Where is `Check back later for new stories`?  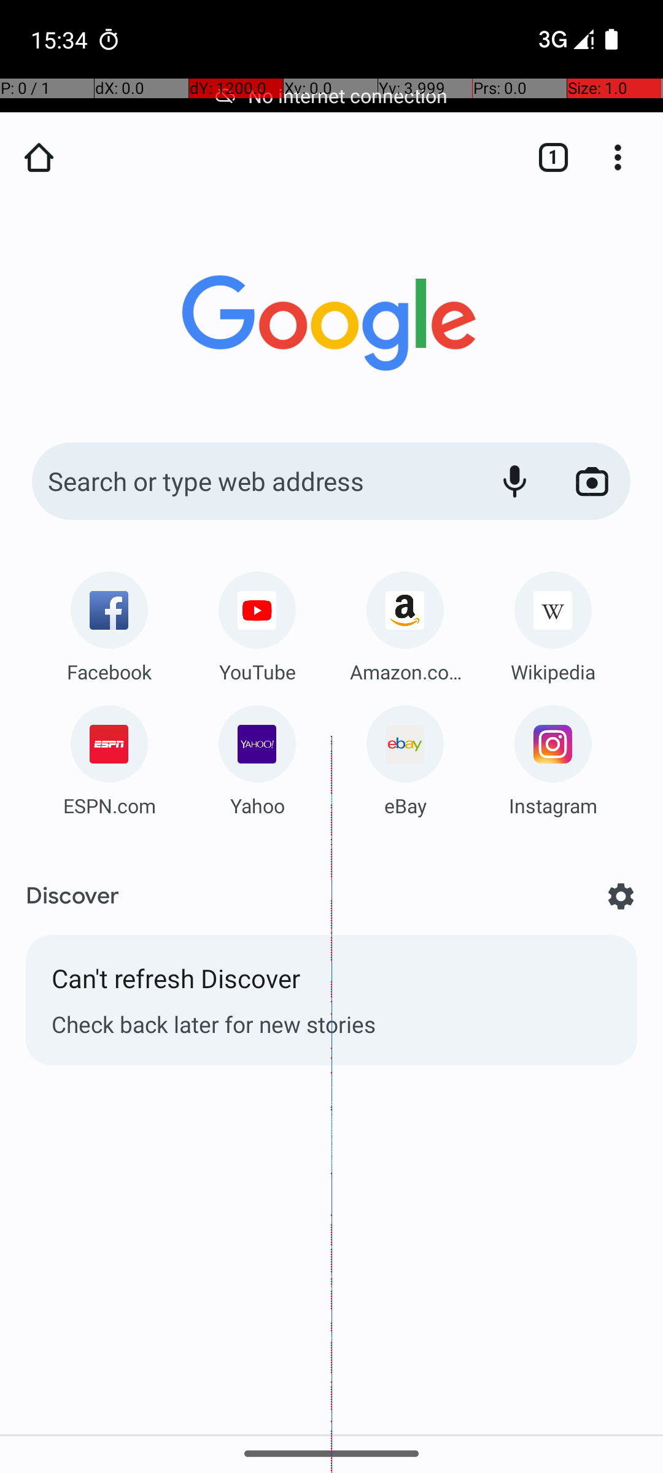 Check back later for new stories is located at coordinates (331, 1024).